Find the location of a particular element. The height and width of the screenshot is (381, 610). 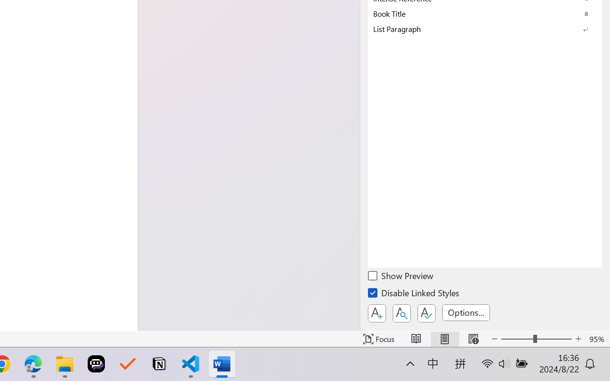

Zoom 95% is located at coordinates (598, 339).